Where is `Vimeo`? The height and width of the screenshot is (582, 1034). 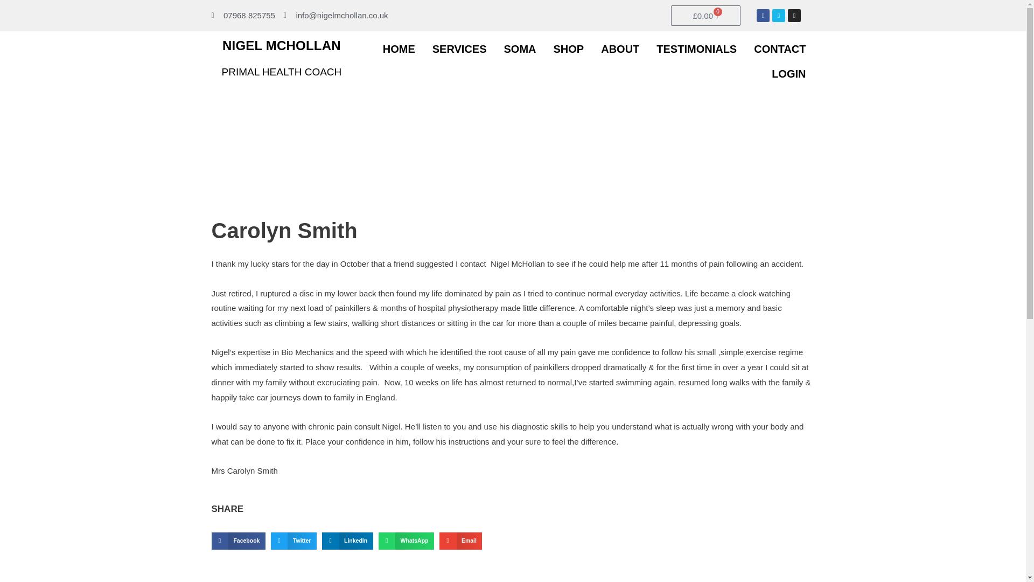
Vimeo is located at coordinates (779, 16).